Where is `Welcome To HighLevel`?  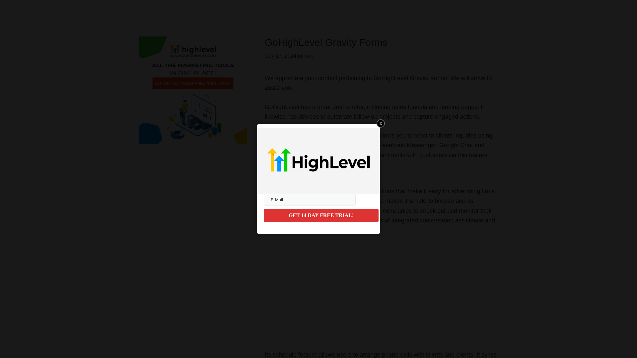 Welcome To HighLevel is located at coordinates (348, 291).